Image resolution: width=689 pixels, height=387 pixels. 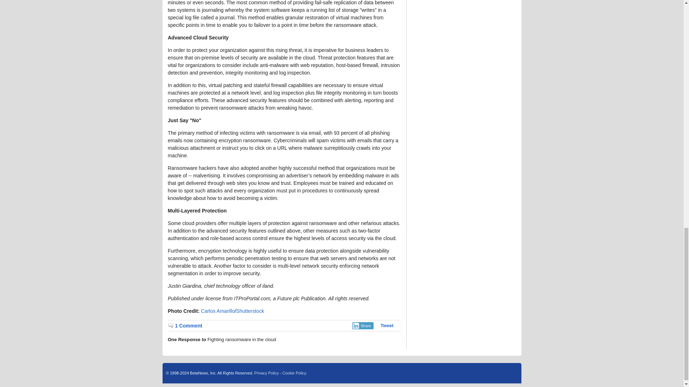 What do you see at coordinates (218, 311) in the screenshot?
I see `Carlos Amarillo` at bounding box center [218, 311].